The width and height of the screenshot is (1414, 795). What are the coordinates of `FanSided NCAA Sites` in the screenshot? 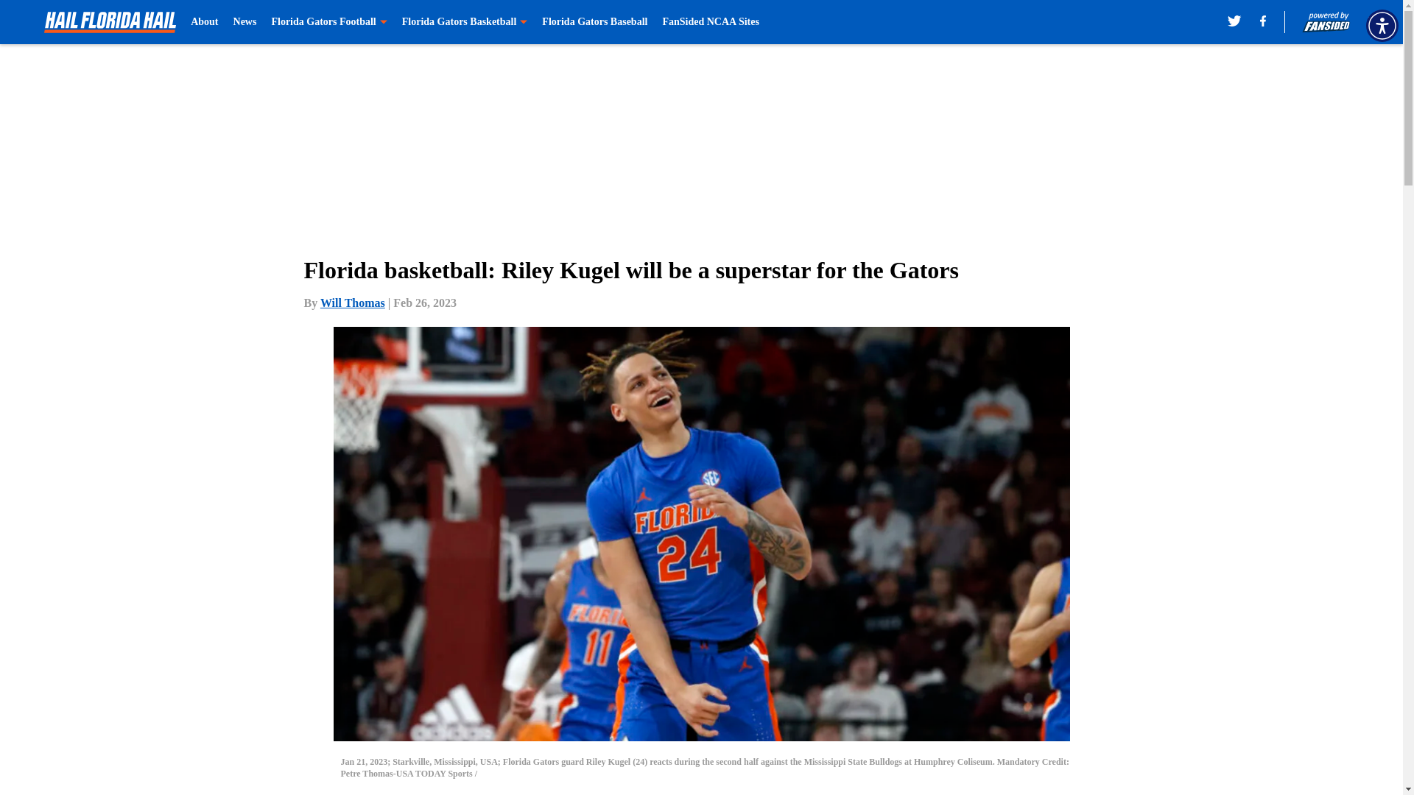 It's located at (710, 22).